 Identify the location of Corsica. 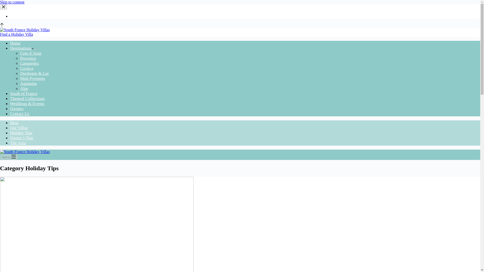
(27, 68).